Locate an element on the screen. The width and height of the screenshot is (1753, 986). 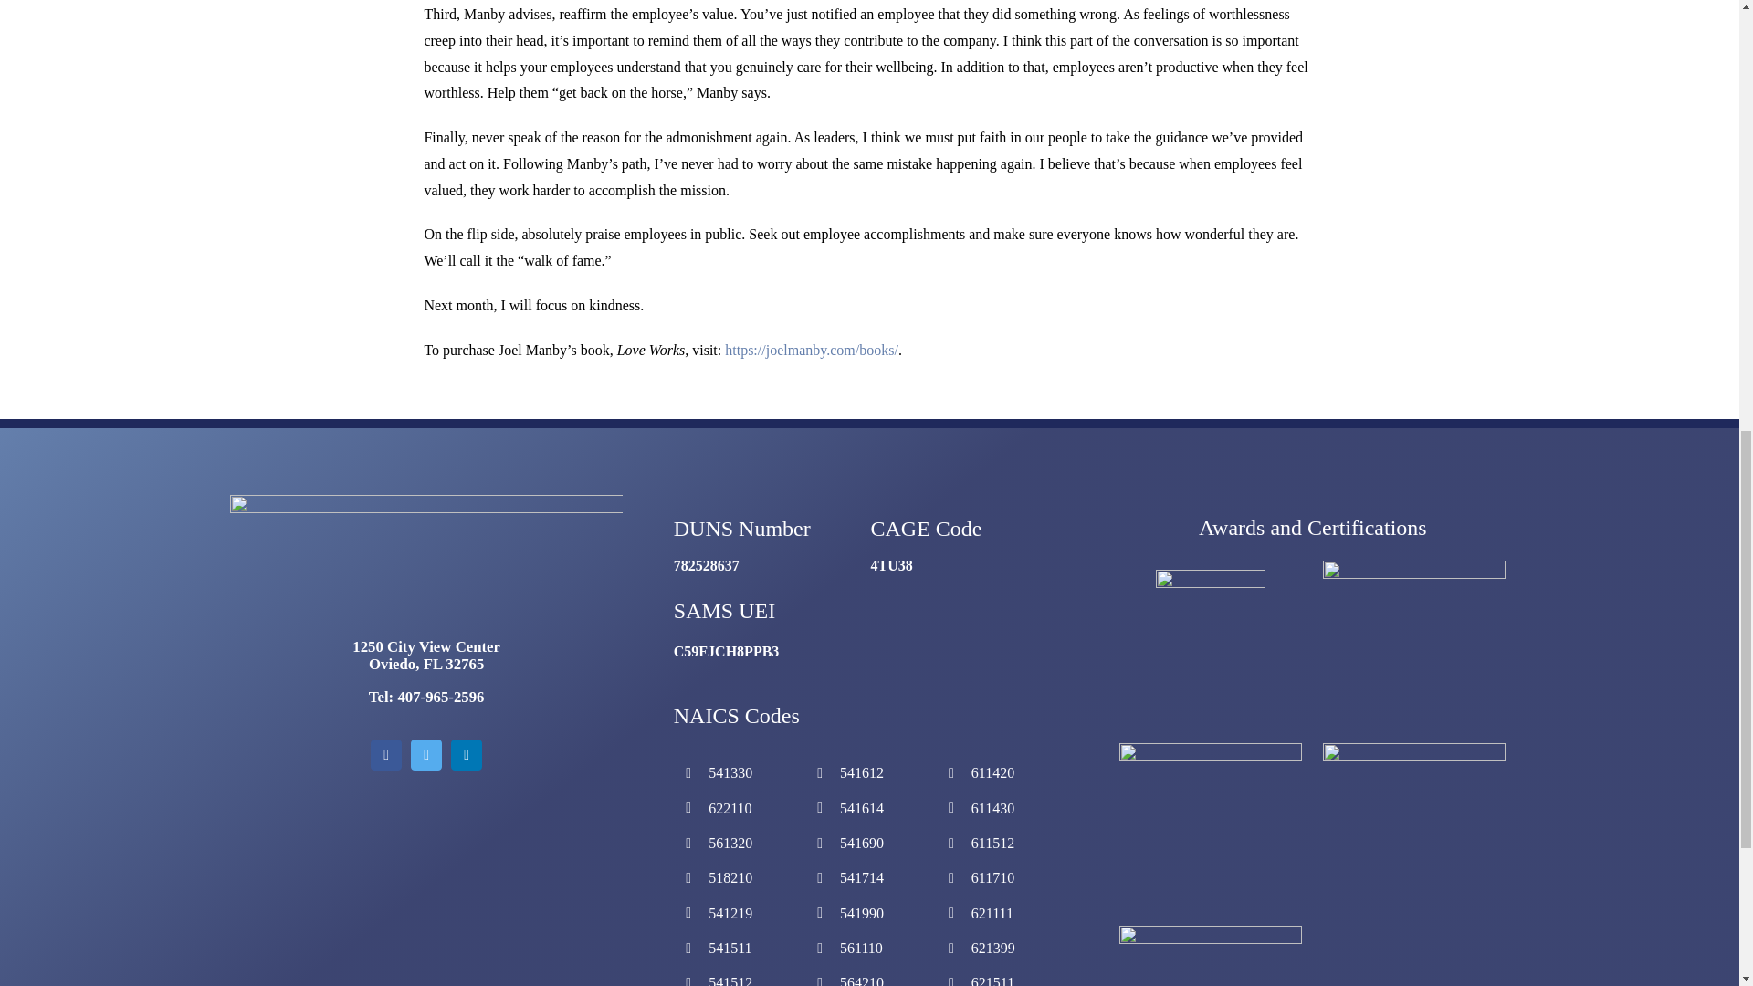
Twitter is located at coordinates (425, 754).